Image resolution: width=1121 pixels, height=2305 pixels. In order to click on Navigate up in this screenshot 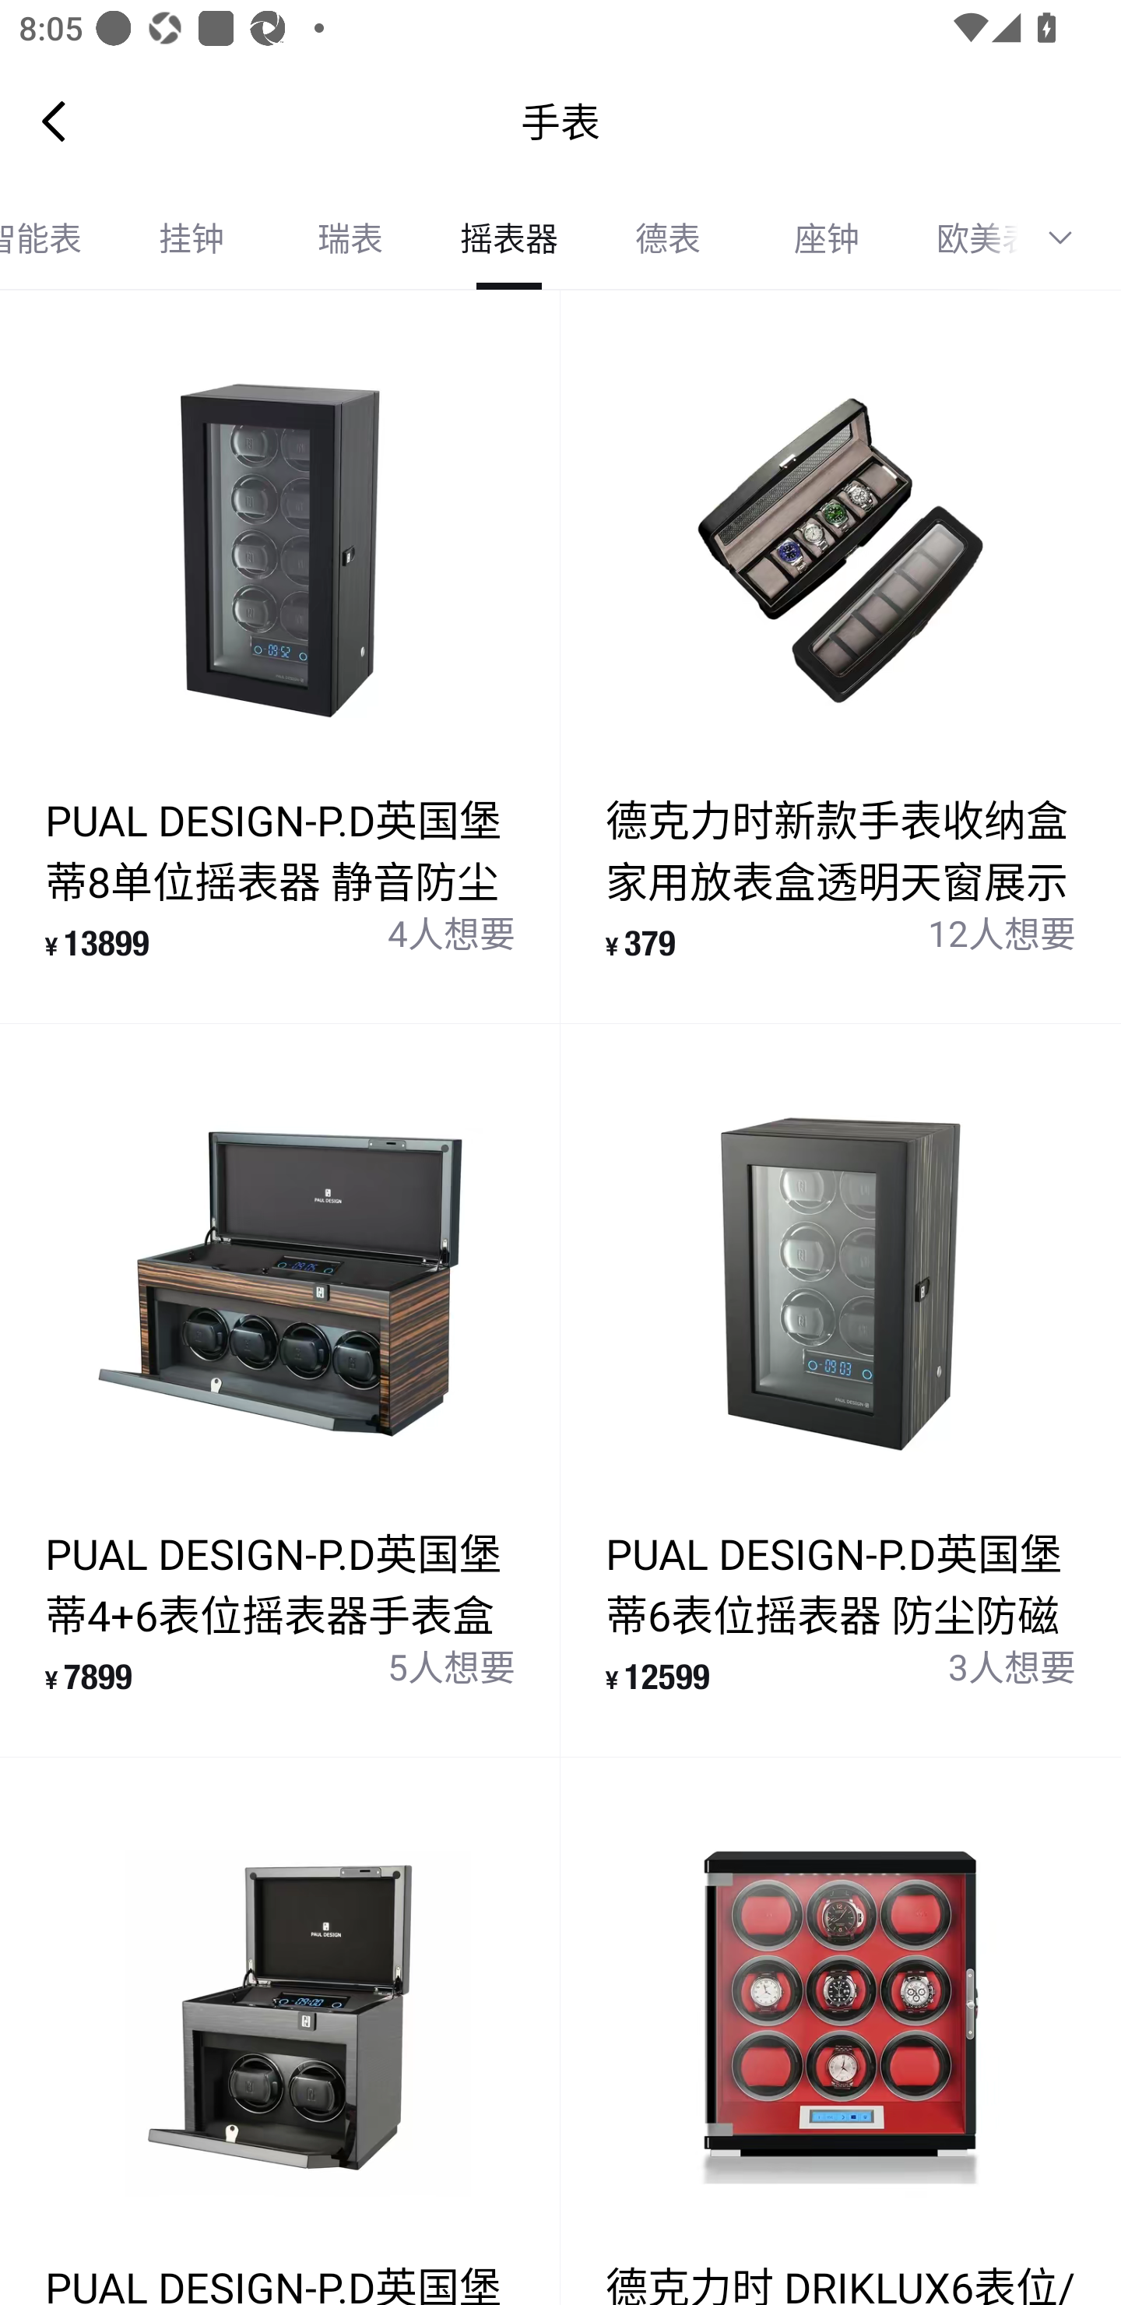, I will do `click(54, 121)`.